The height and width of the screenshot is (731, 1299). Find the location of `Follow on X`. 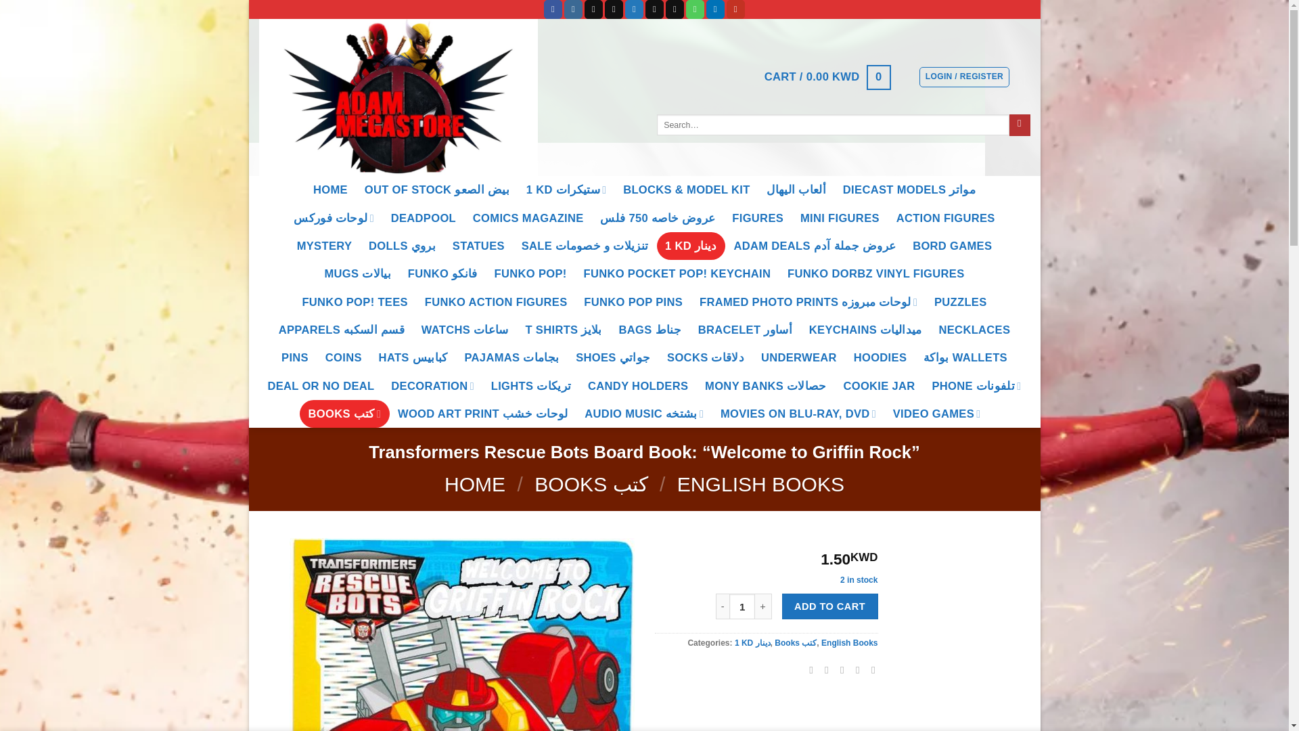

Follow on X is located at coordinates (614, 9).